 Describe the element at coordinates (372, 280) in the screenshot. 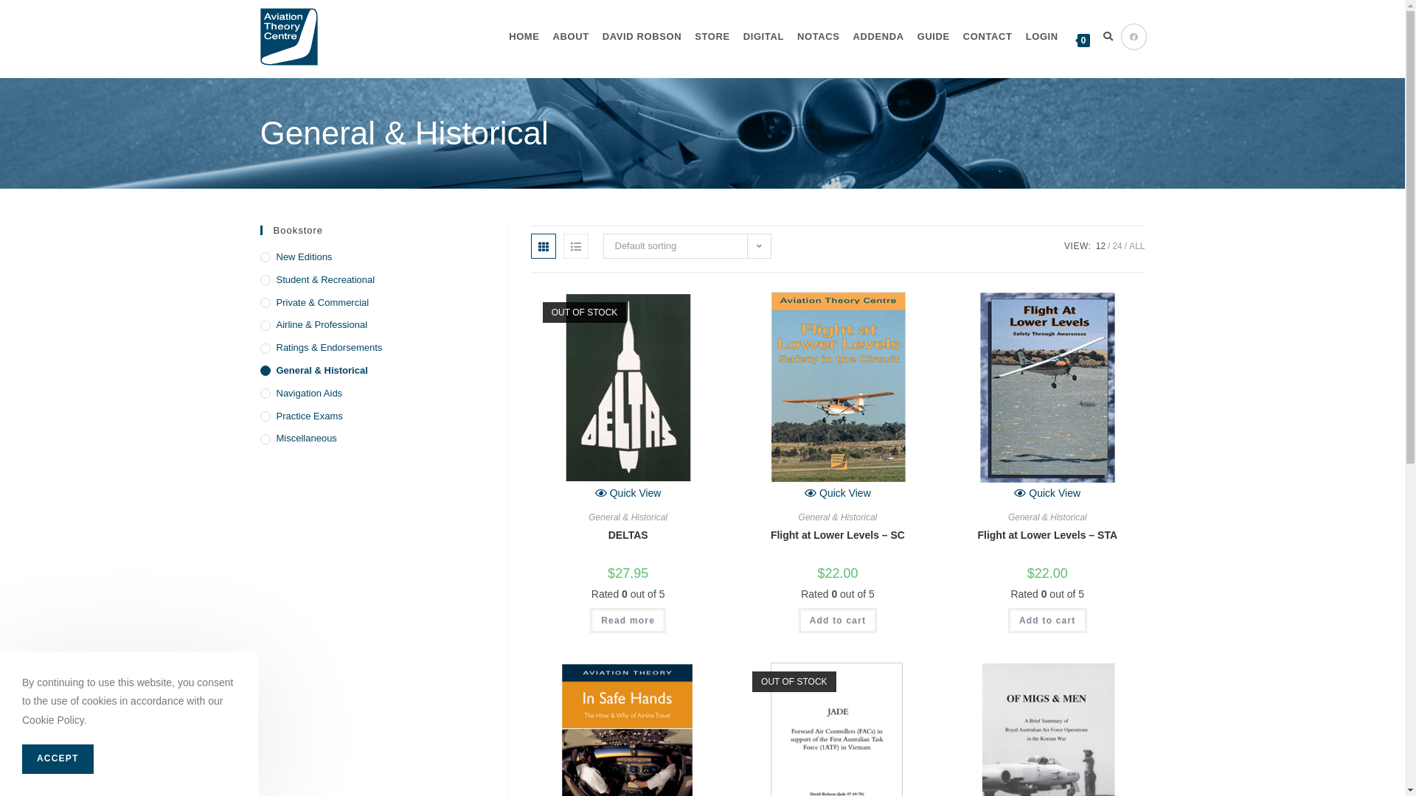

I see `Student & Recreational` at that location.